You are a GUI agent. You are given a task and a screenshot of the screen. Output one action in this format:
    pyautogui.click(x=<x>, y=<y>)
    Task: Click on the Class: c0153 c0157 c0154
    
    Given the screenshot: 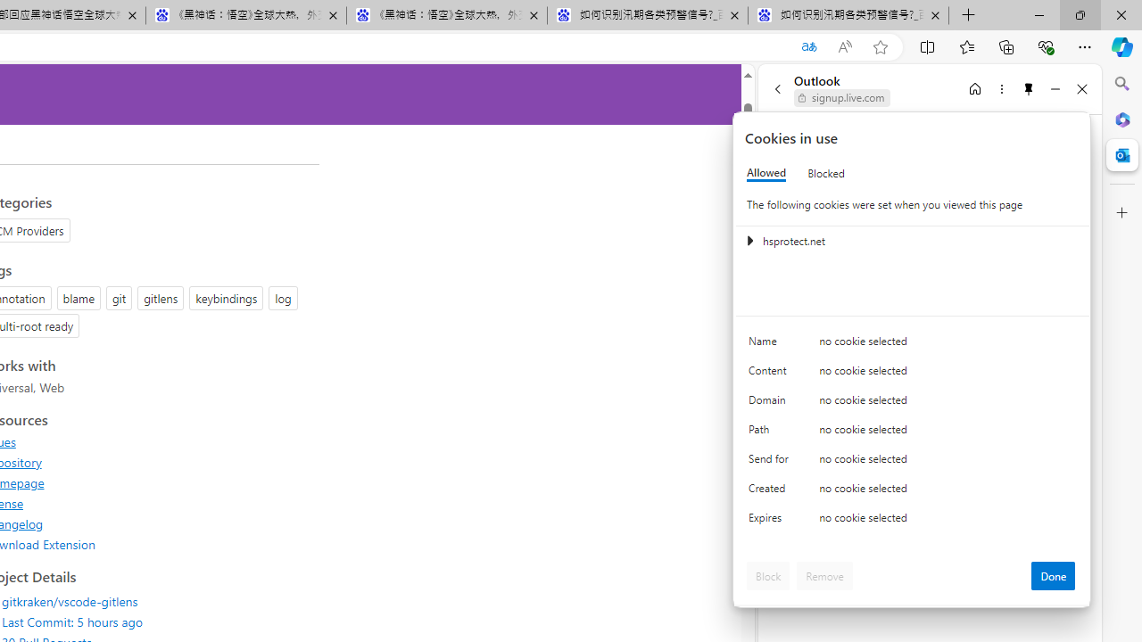 What is the action you would take?
    pyautogui.click(x=913, y=344)
    